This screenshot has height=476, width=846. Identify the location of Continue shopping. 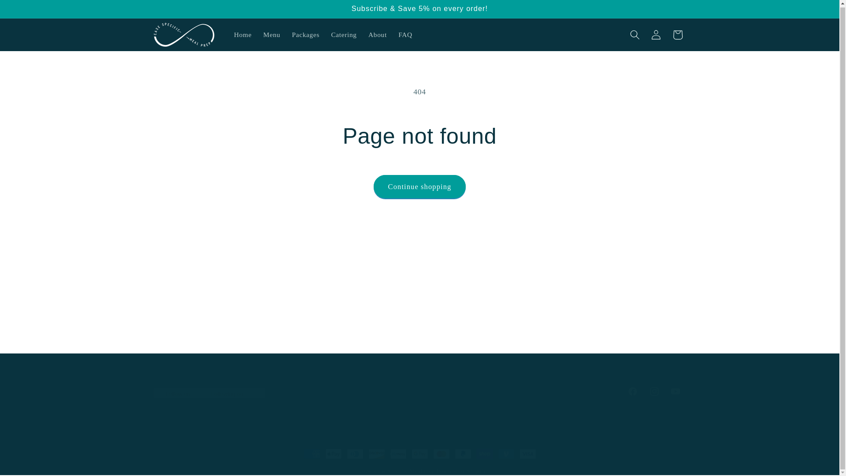
(419, 187).